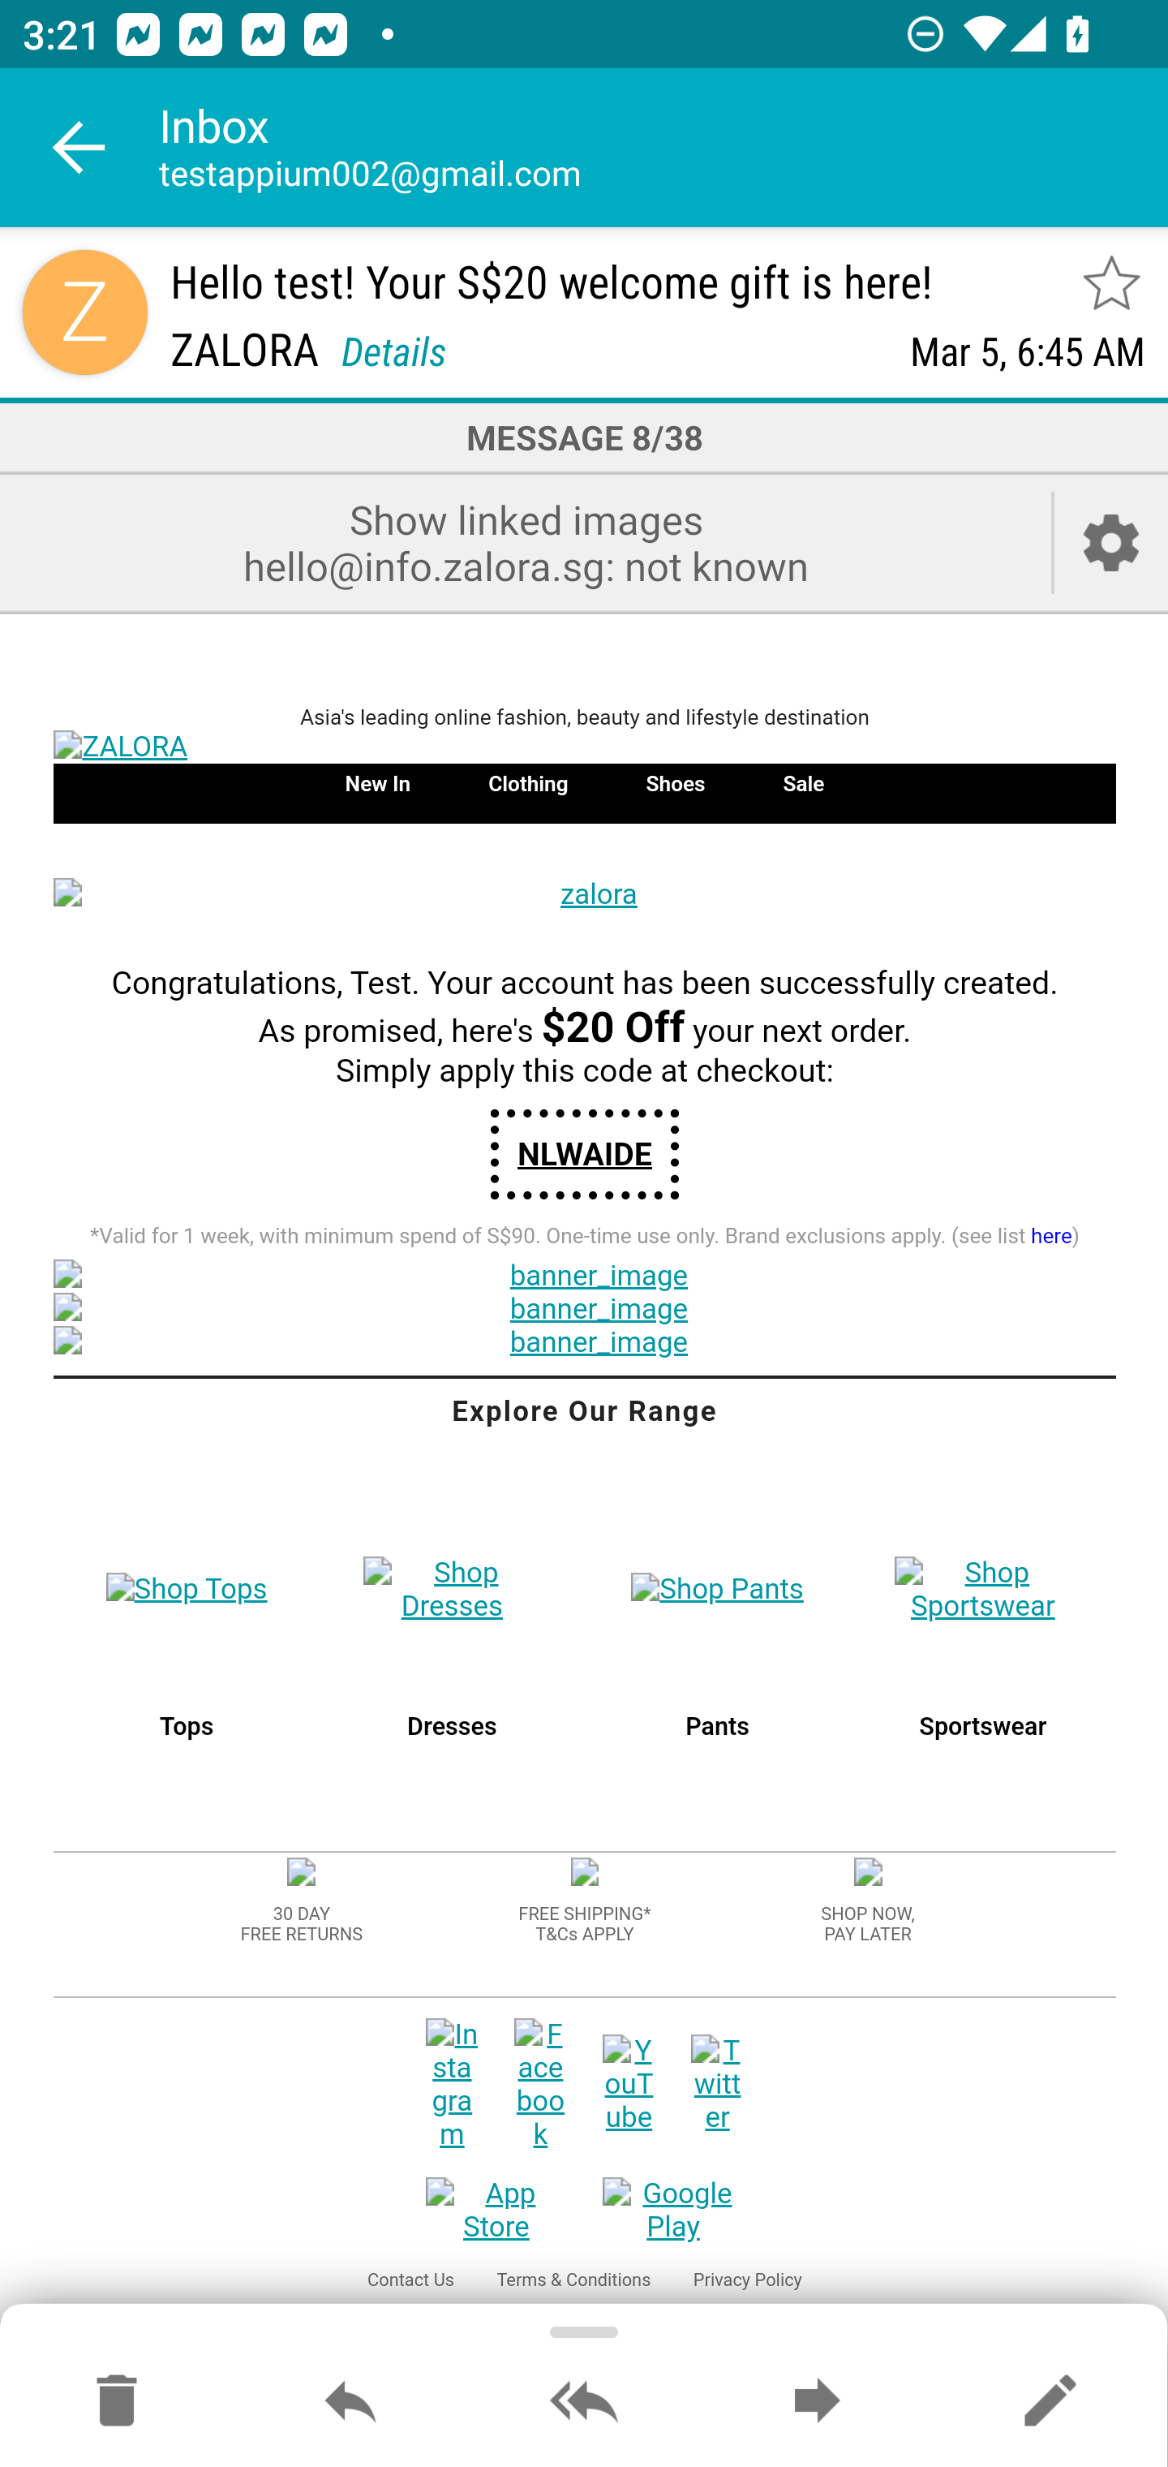  What do you see at coordinates (585, 896) in the screenshot?
I see `zalora` at bounding box center [585, 896].